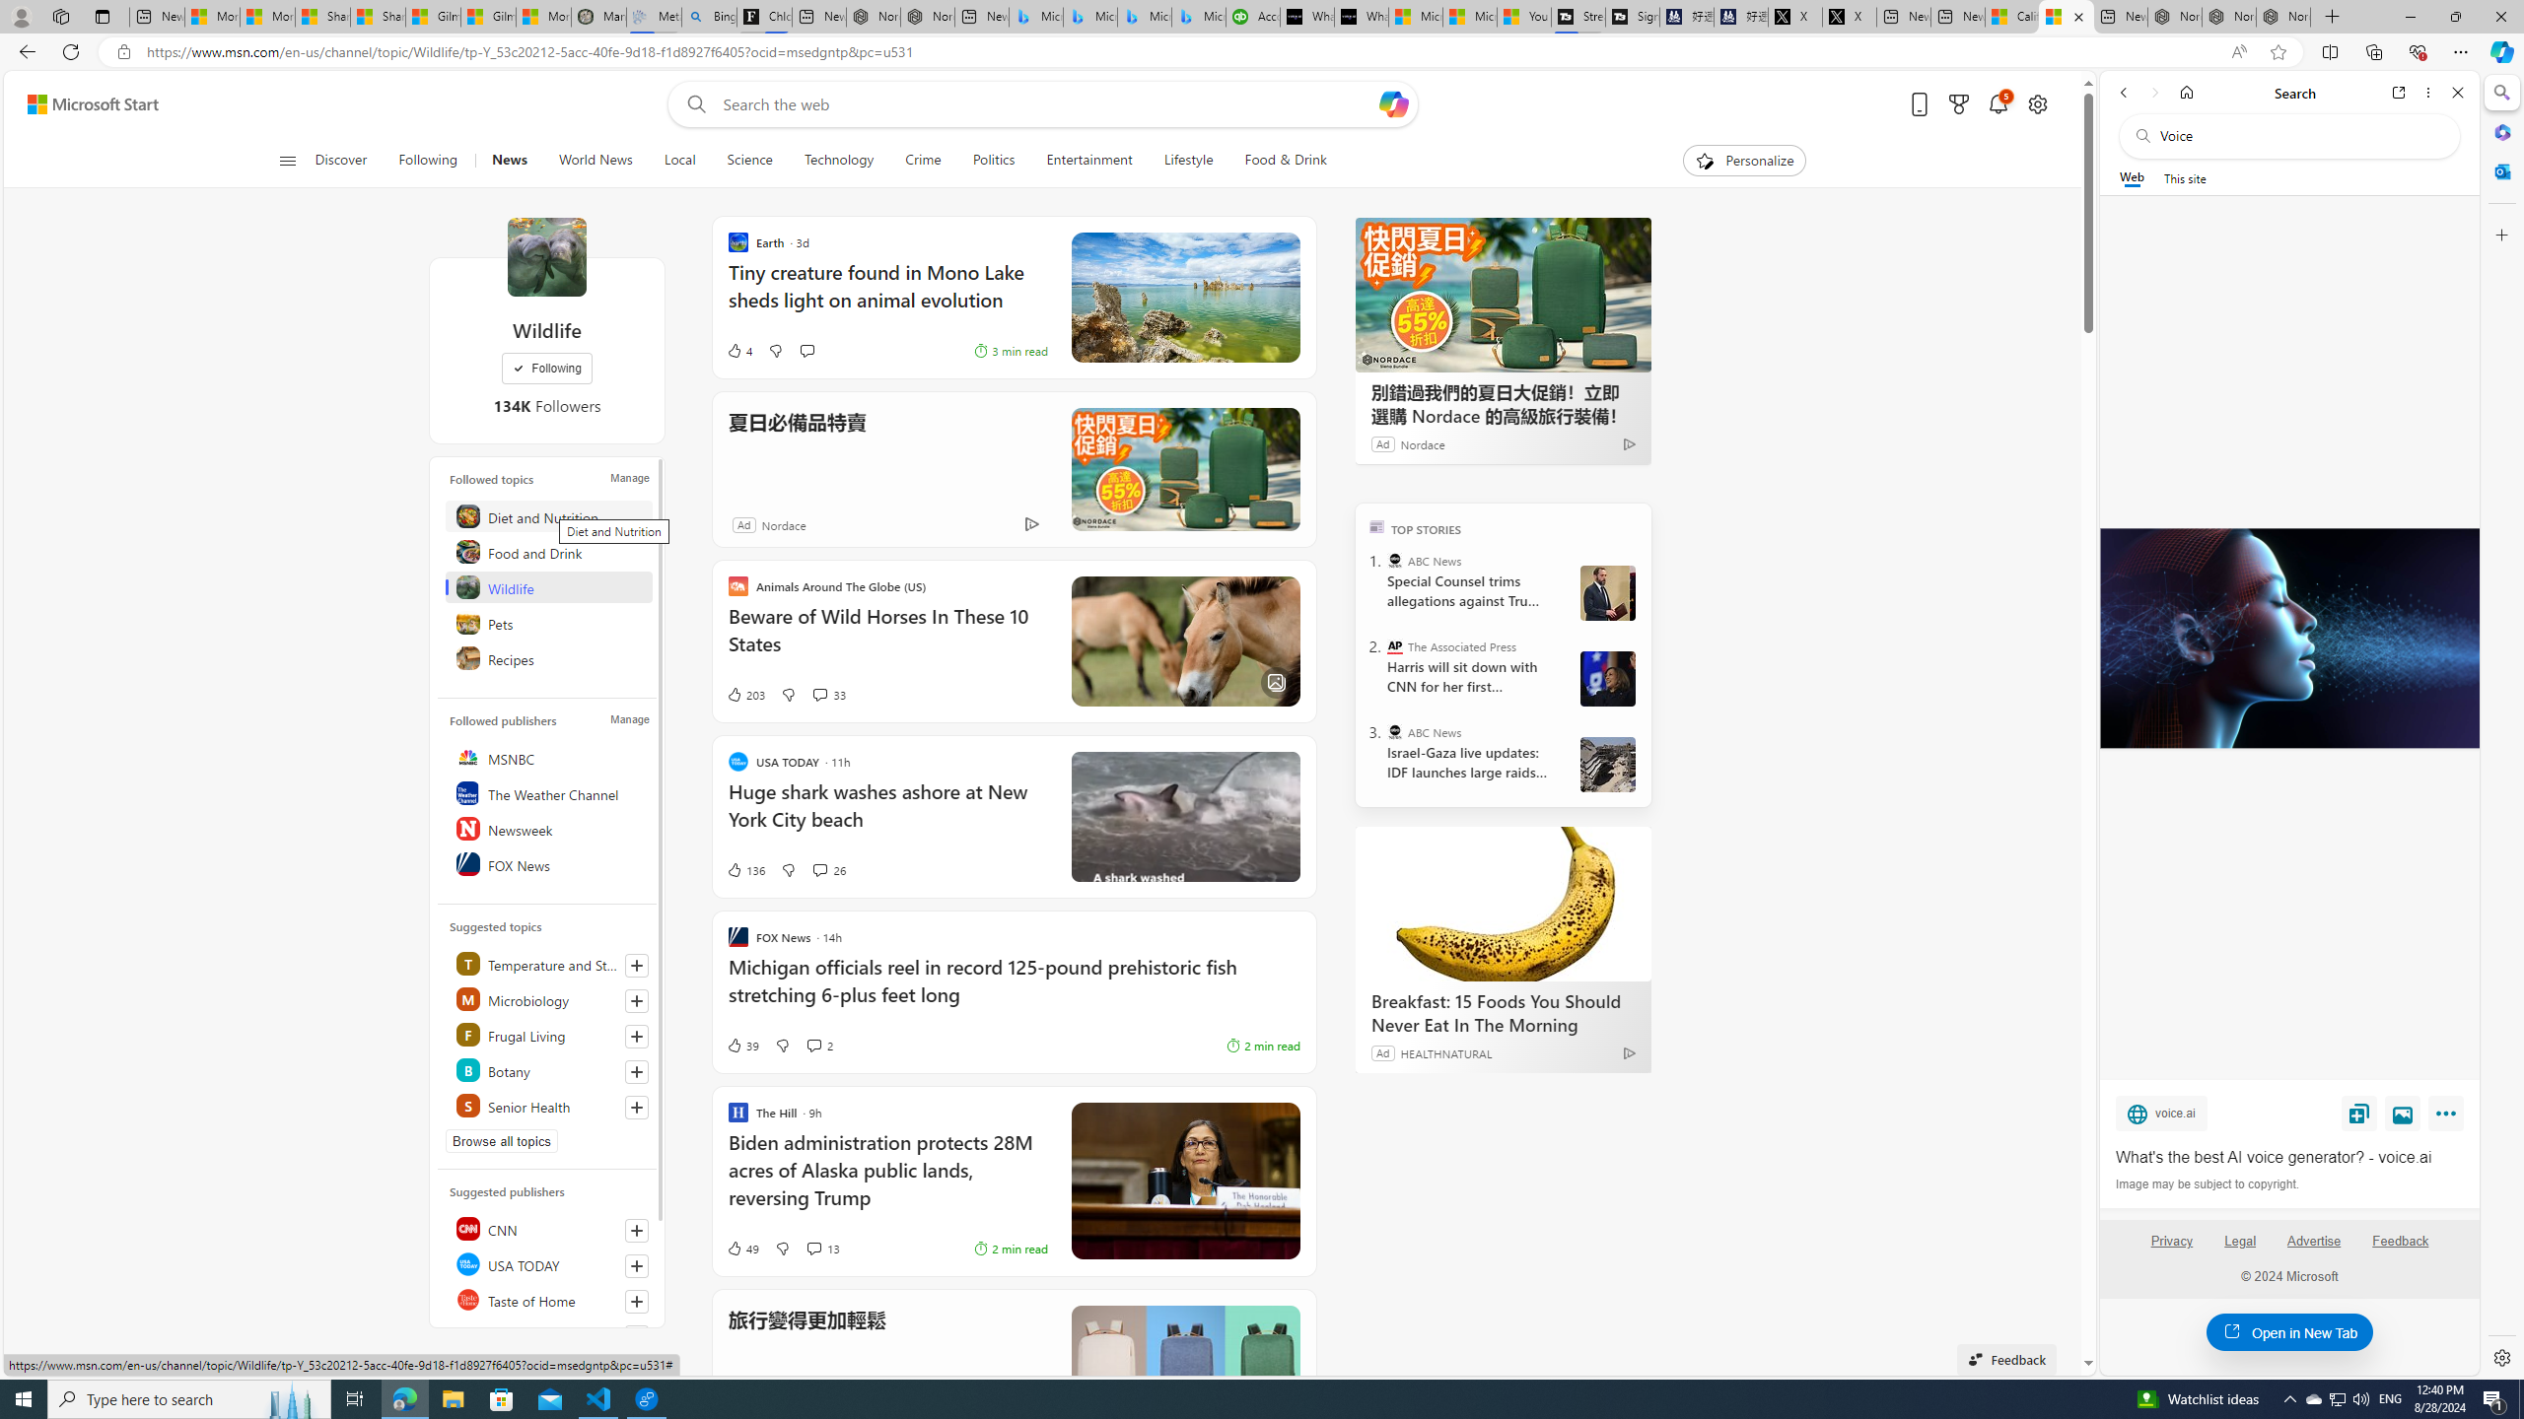 This screenshot has width=2524, height=1419. Describe the element at coordinates (764, 17) in the screenshot. I see `Chloe Sorvino` at that location.